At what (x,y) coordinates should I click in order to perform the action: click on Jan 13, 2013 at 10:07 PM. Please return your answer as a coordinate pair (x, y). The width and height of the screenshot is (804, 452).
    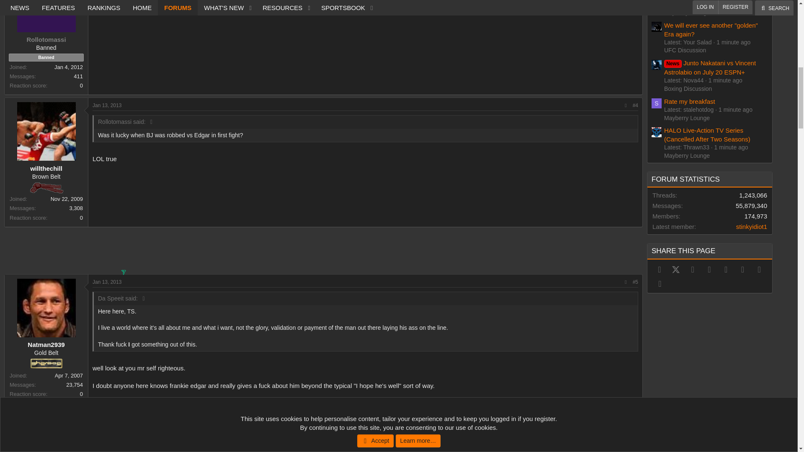
    Looking at the image, I should click on (106, 282).